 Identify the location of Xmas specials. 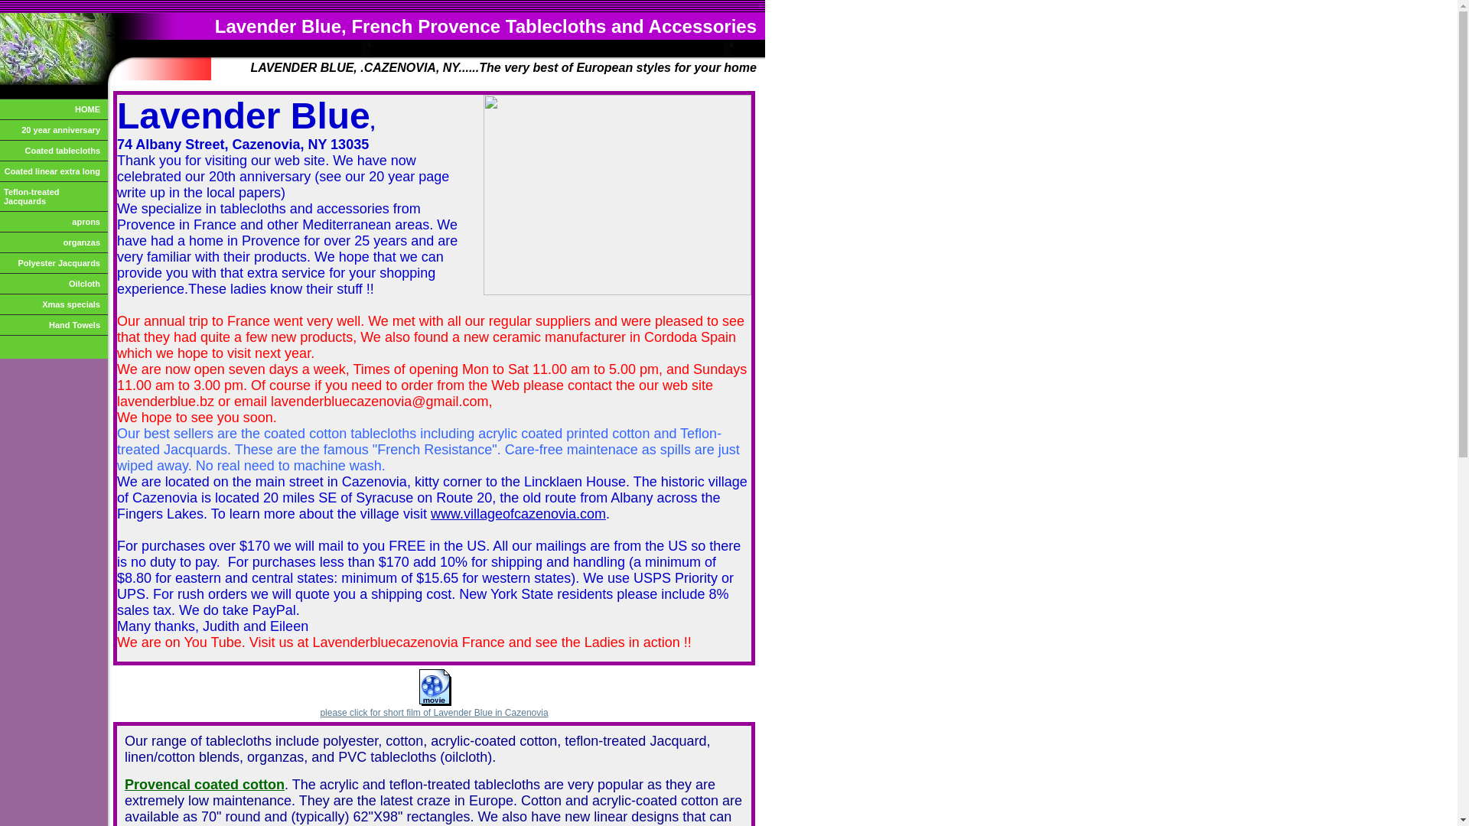
(54, 304).